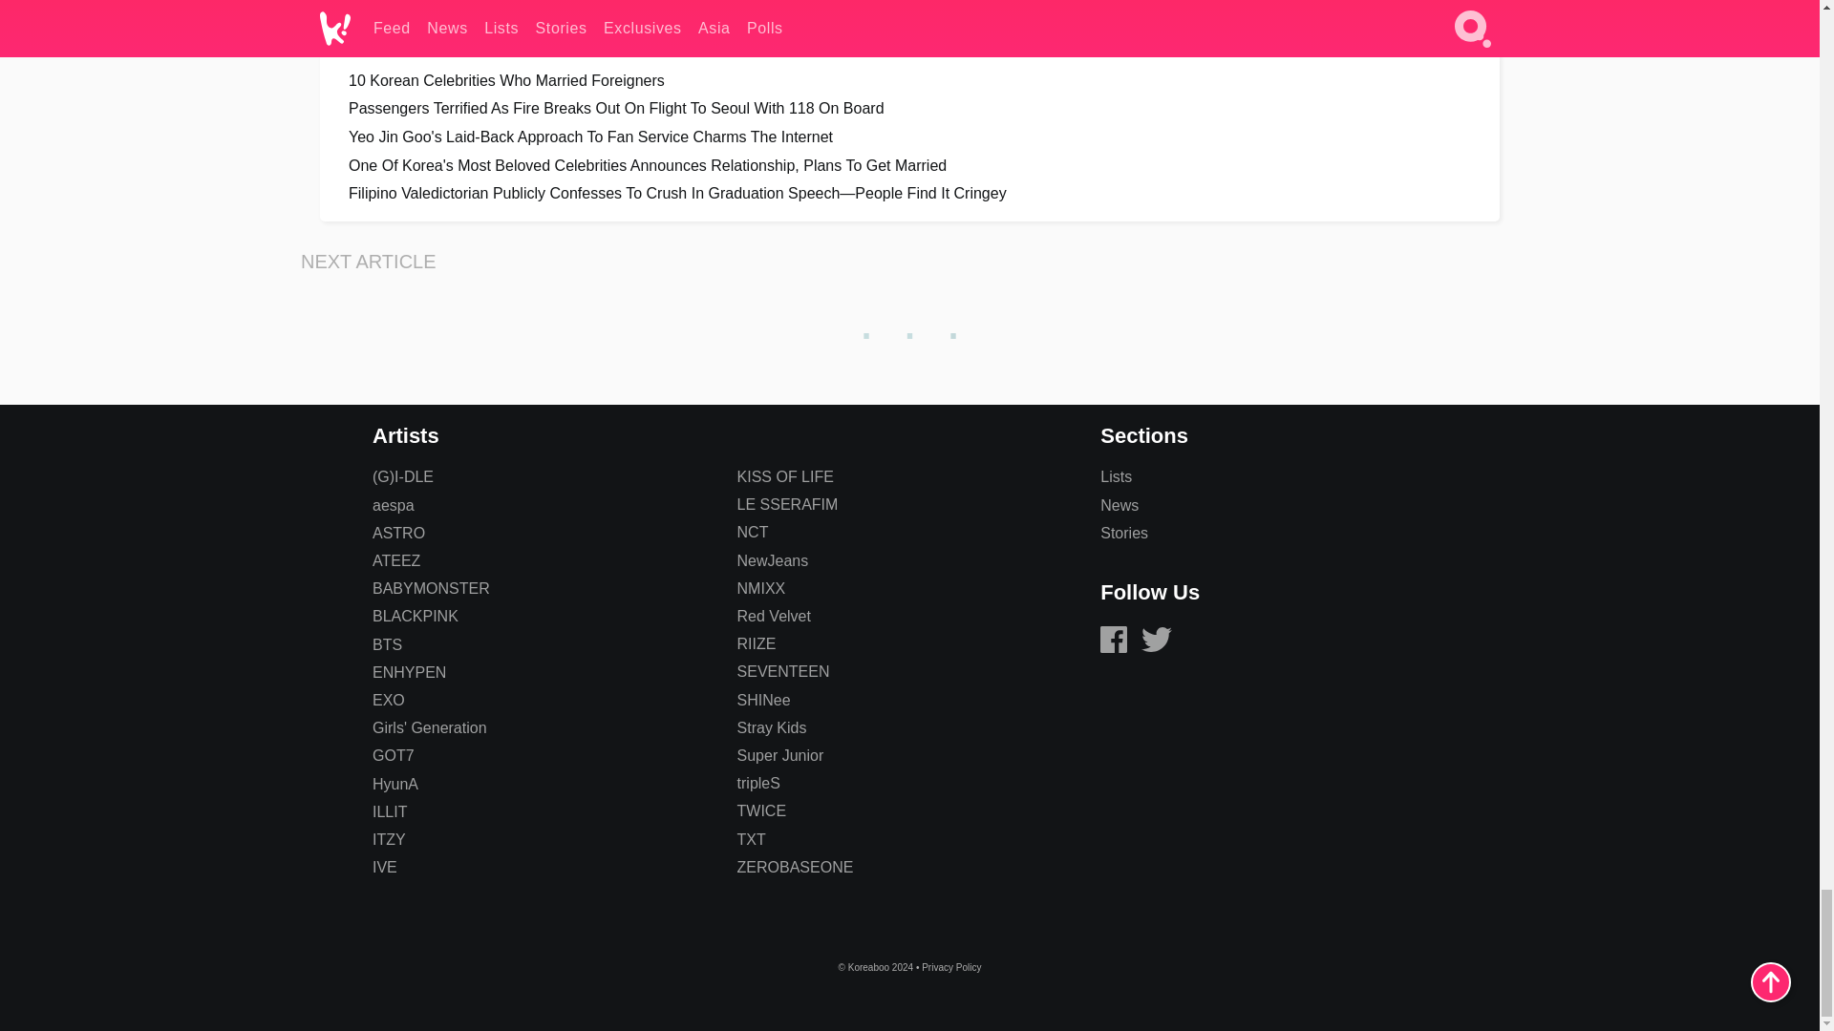 Image resolution: width=1834 pixels, height=1031 pixels. I want to click on HyunA, so click(395, 785).